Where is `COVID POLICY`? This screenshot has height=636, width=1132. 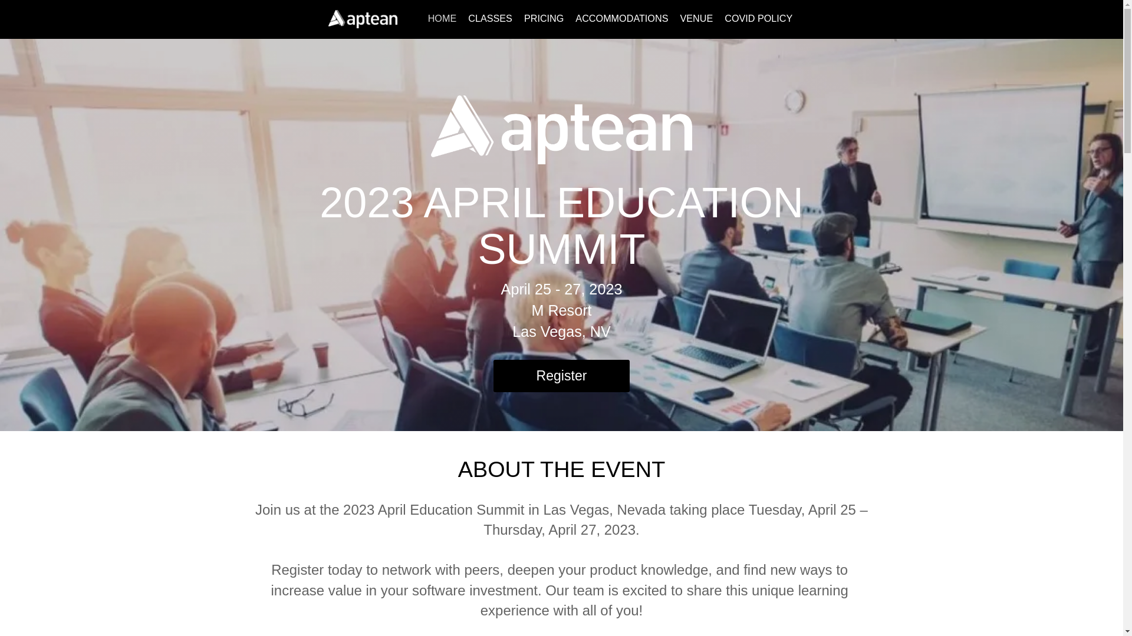 COVID POLICY is located at coordinates (758, 18).